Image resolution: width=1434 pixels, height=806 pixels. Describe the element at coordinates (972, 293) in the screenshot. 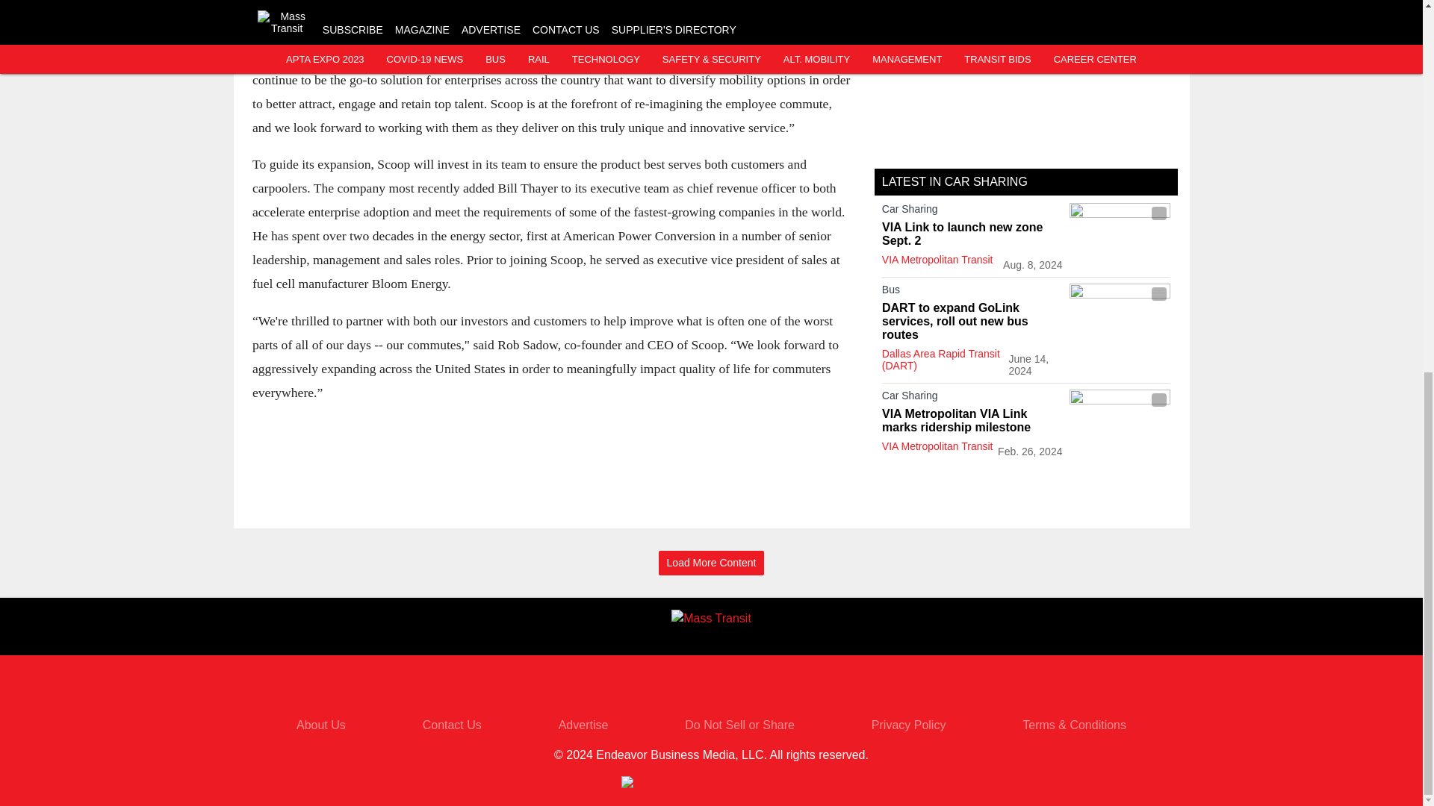

I see `Bus` at that location.